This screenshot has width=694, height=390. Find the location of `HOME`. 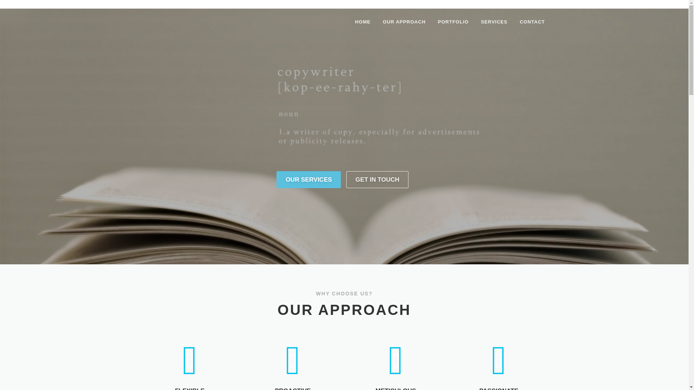

HOME is located at coordinates (363, 22).